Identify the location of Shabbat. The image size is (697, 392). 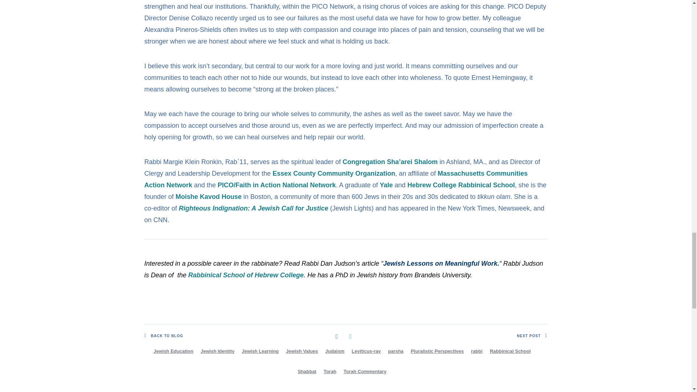
(307, 372).